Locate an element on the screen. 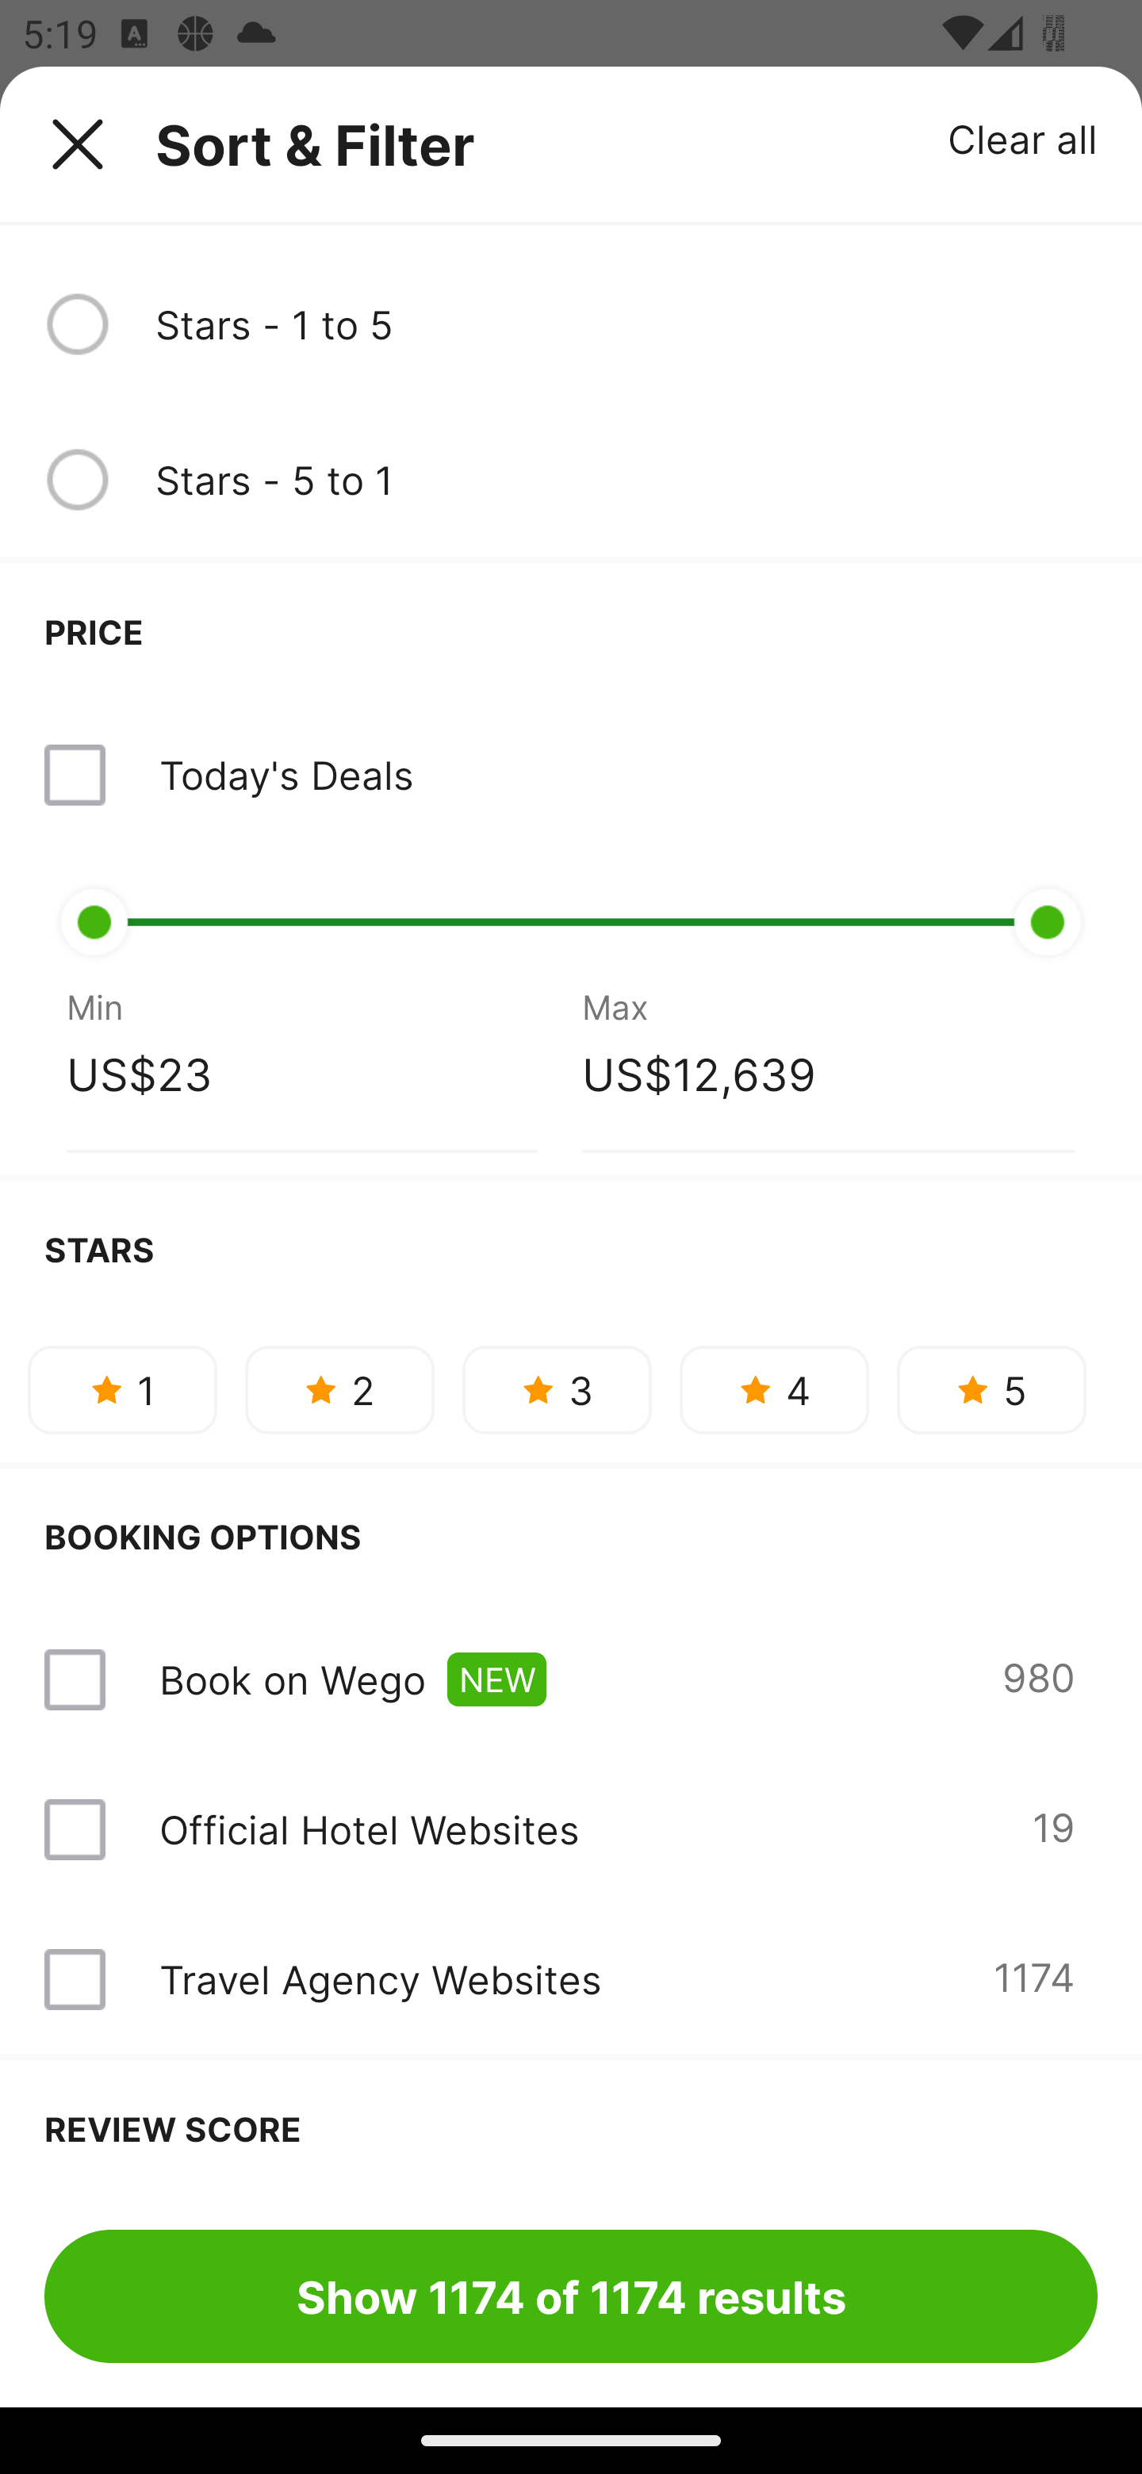  Book on Wego NEW 980 is located at coordinates (571, 1679).